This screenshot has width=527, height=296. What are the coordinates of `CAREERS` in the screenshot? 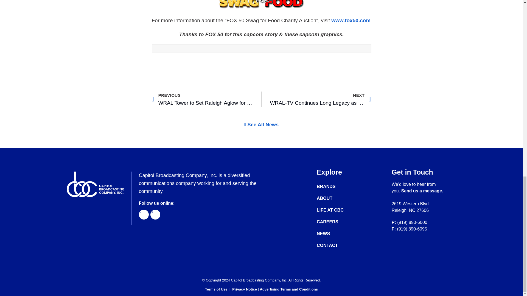 It's located at (335, 222).